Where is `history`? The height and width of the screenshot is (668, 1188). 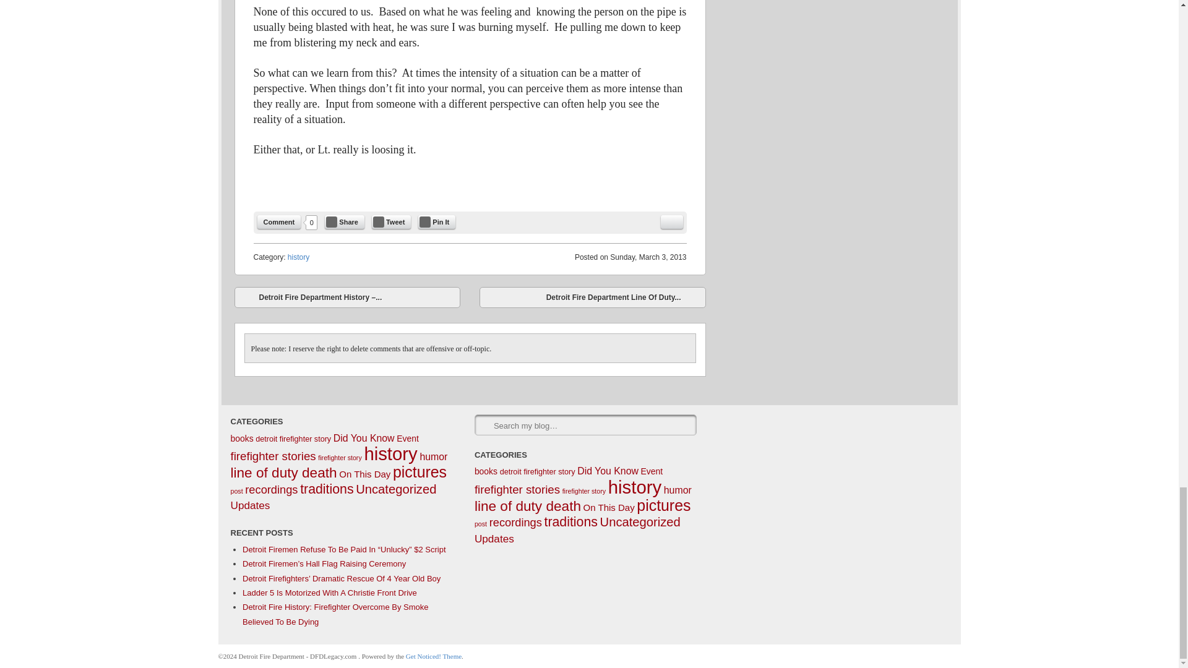
history is located at coordinates (298, 257).